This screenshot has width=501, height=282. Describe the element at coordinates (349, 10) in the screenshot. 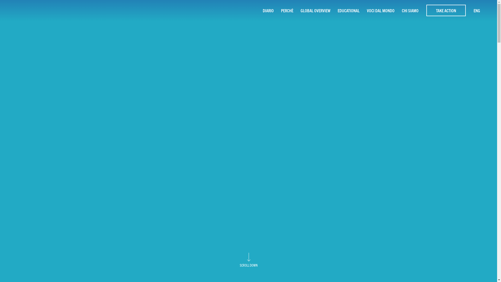

I see `EDUCATIONAL` at that location.